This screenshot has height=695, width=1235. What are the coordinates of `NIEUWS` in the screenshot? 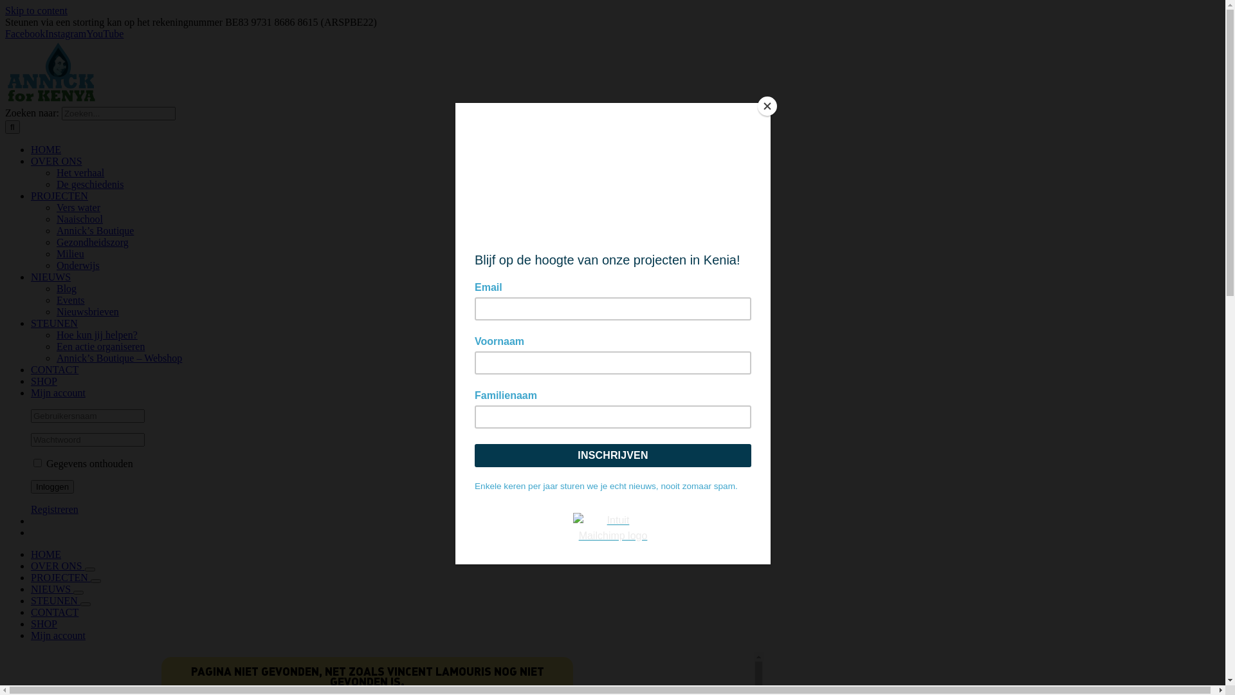 It's located at (52, 589).